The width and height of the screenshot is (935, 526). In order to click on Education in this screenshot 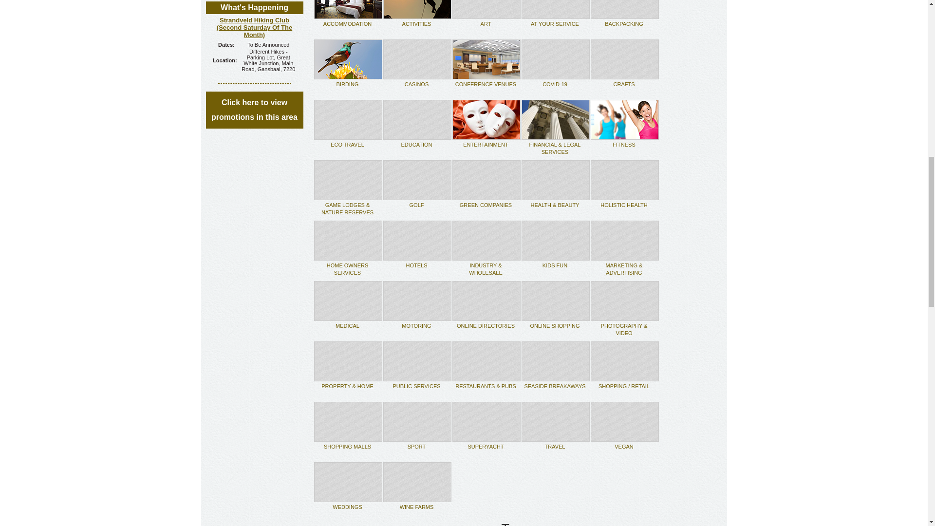, I will do `click(416, 144)`.